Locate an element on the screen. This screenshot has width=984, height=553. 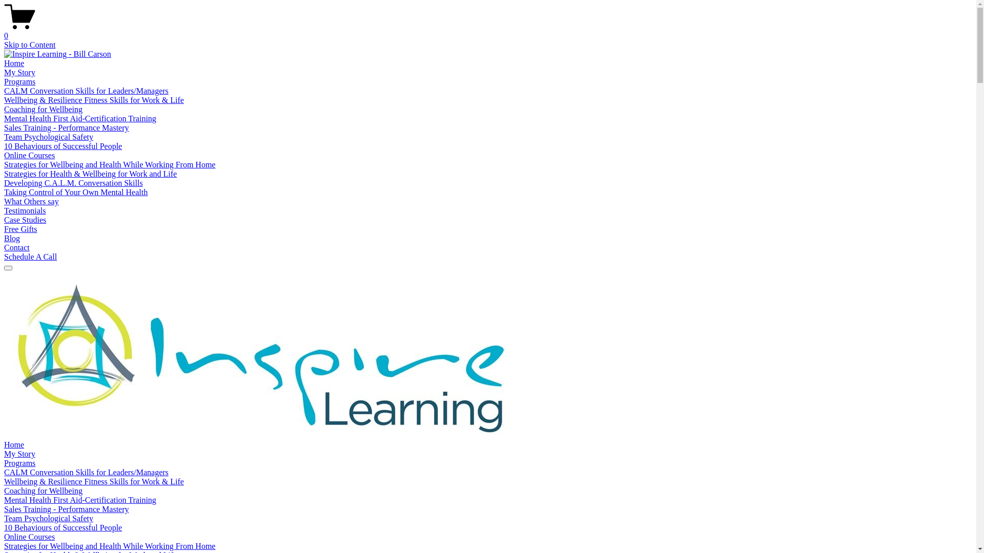
Strategies for Health & Wellbeing for Work and Life is located at coordinates (90, 174).